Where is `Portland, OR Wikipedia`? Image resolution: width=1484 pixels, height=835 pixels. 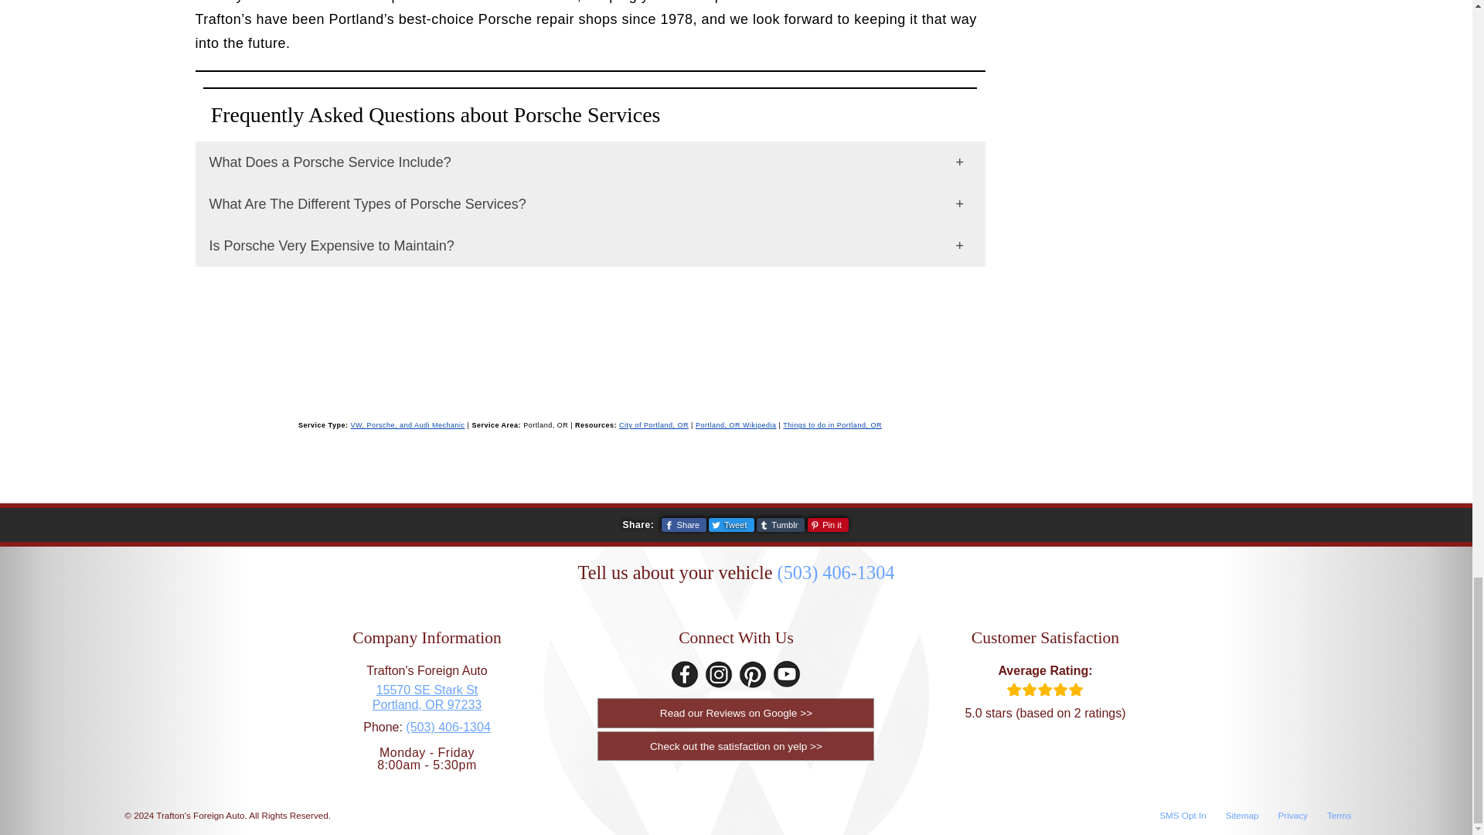
Portland, OR Wikipedia is located at coordinates (736, 425).